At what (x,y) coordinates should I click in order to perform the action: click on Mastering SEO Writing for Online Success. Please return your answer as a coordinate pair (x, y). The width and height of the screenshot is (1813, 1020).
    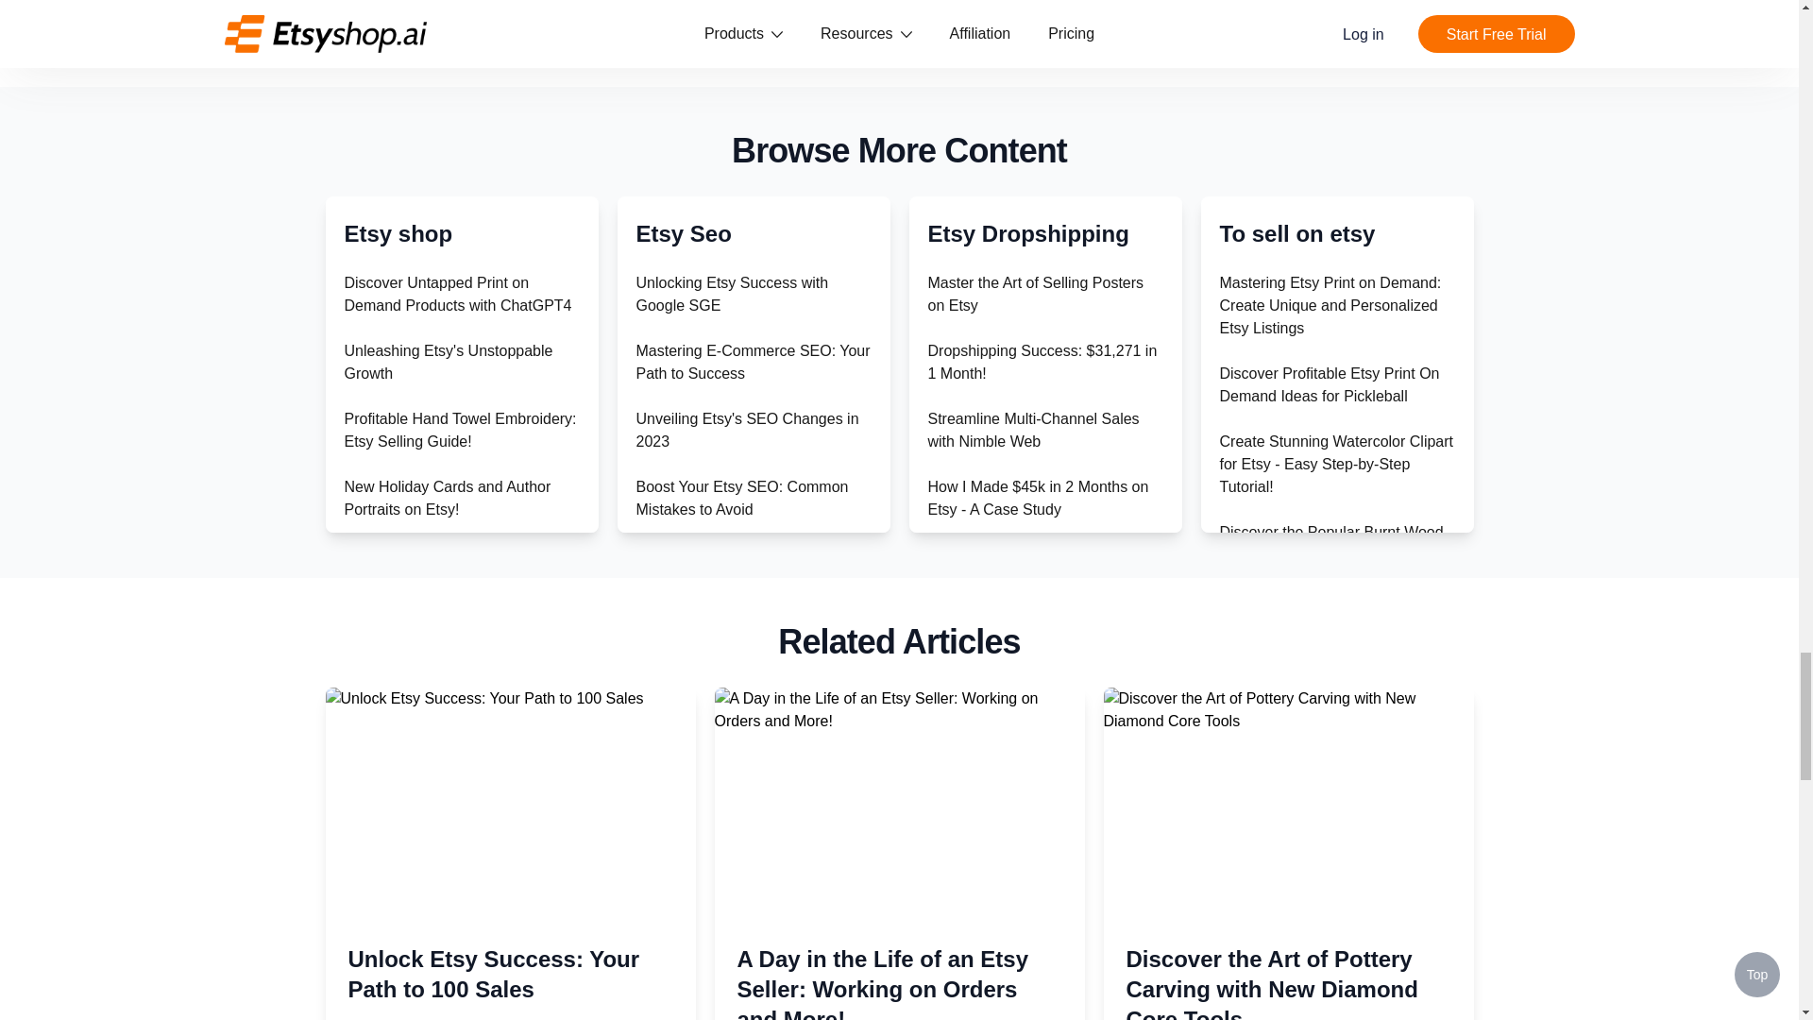
    Looking at the image, I should click on (748, 635).